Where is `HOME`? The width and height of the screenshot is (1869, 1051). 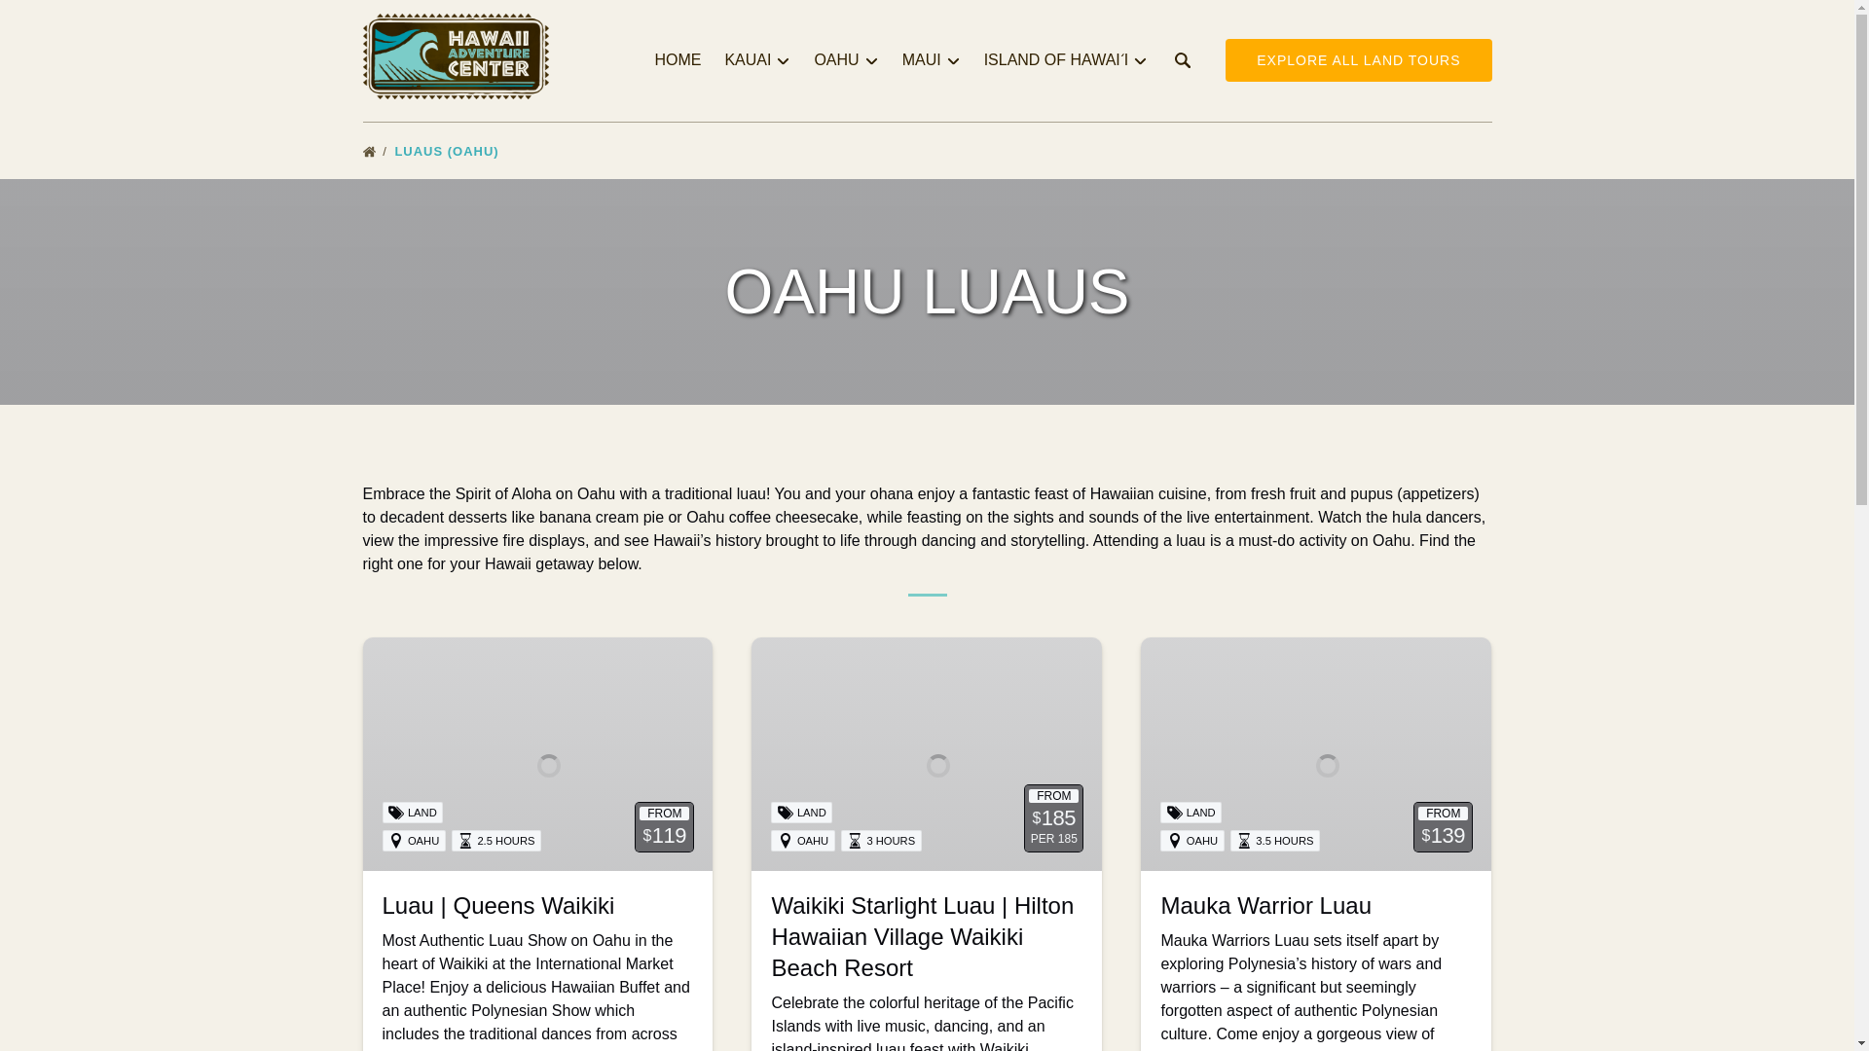 HOME is located at coordinates (678, 60).